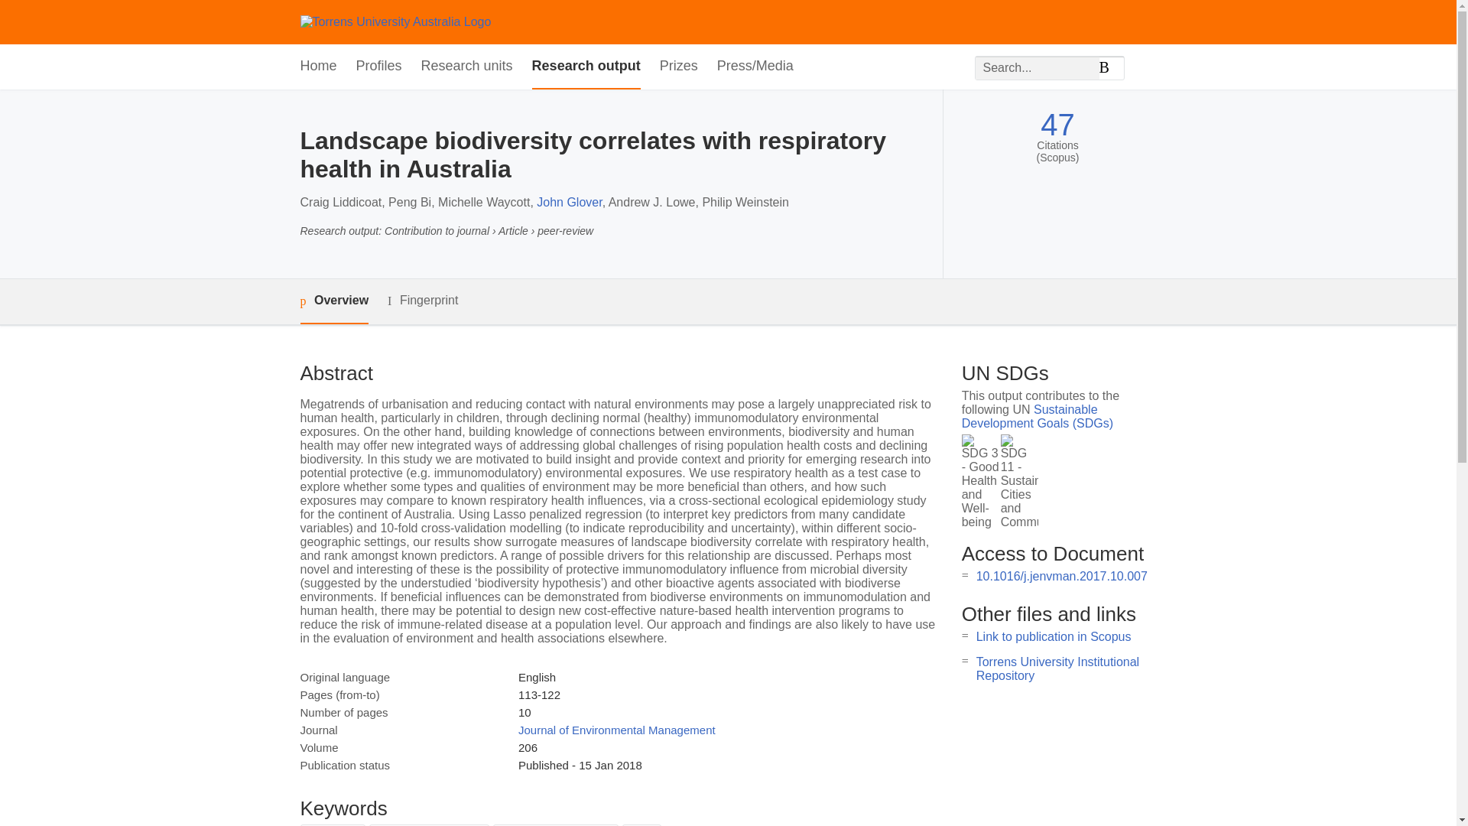 This screenshot has height=826, width=1468. What do you see at coordinates (395, 21) in the screenshot?
I see `Torrens University Australia Home` at bounding box center [395, 21].